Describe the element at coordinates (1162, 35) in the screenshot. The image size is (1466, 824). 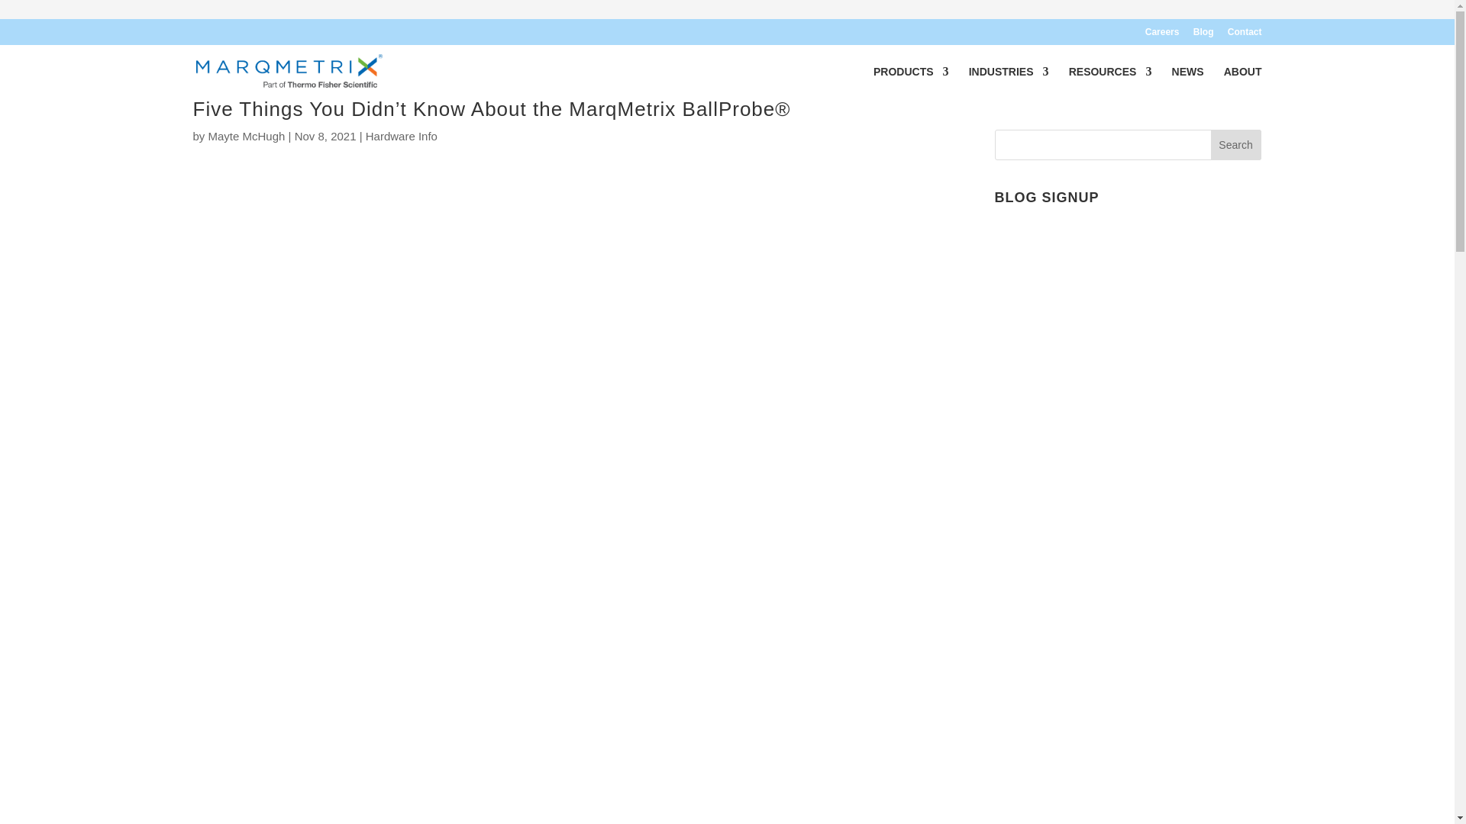
I see `Careers` at that location.